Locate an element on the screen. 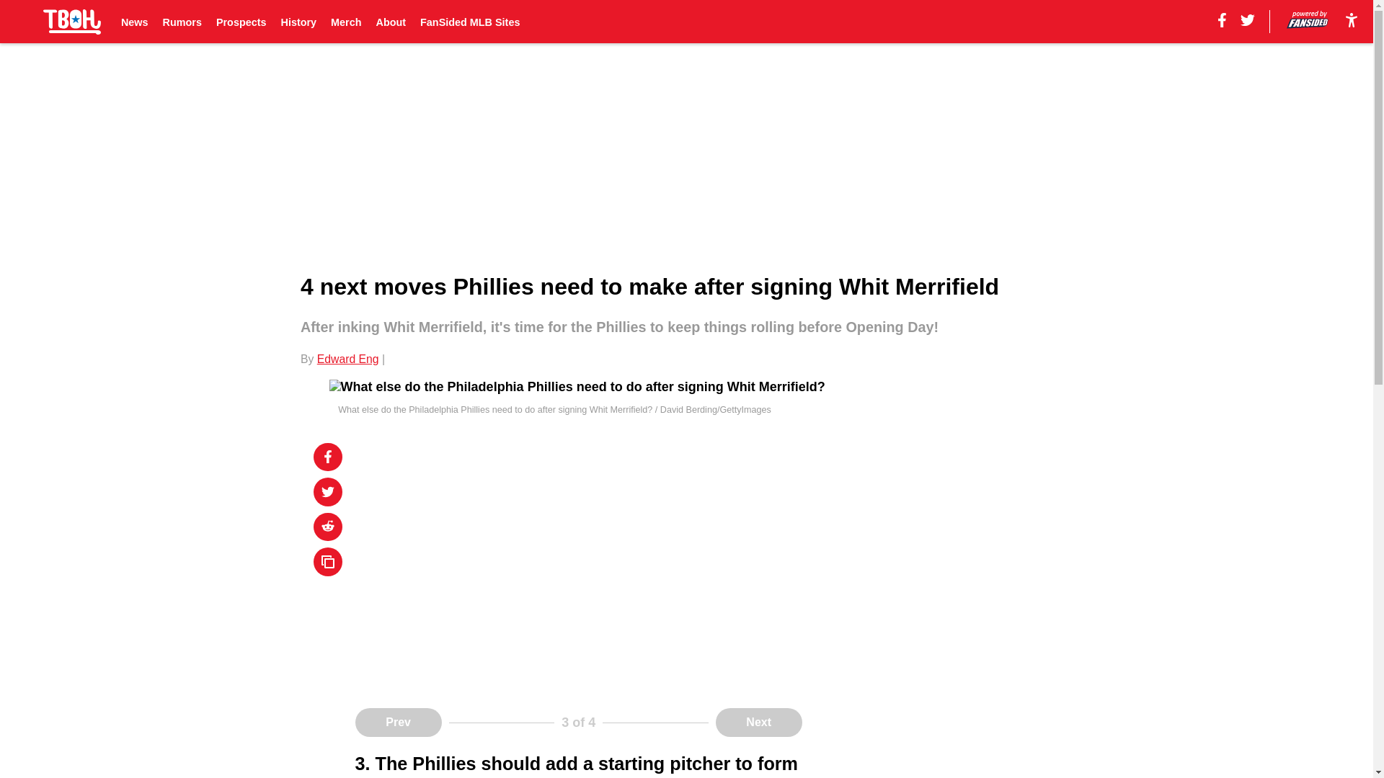 The height and width of the screenshot is (778, 1384). Edward Eng is located at coordinates (347, 359).